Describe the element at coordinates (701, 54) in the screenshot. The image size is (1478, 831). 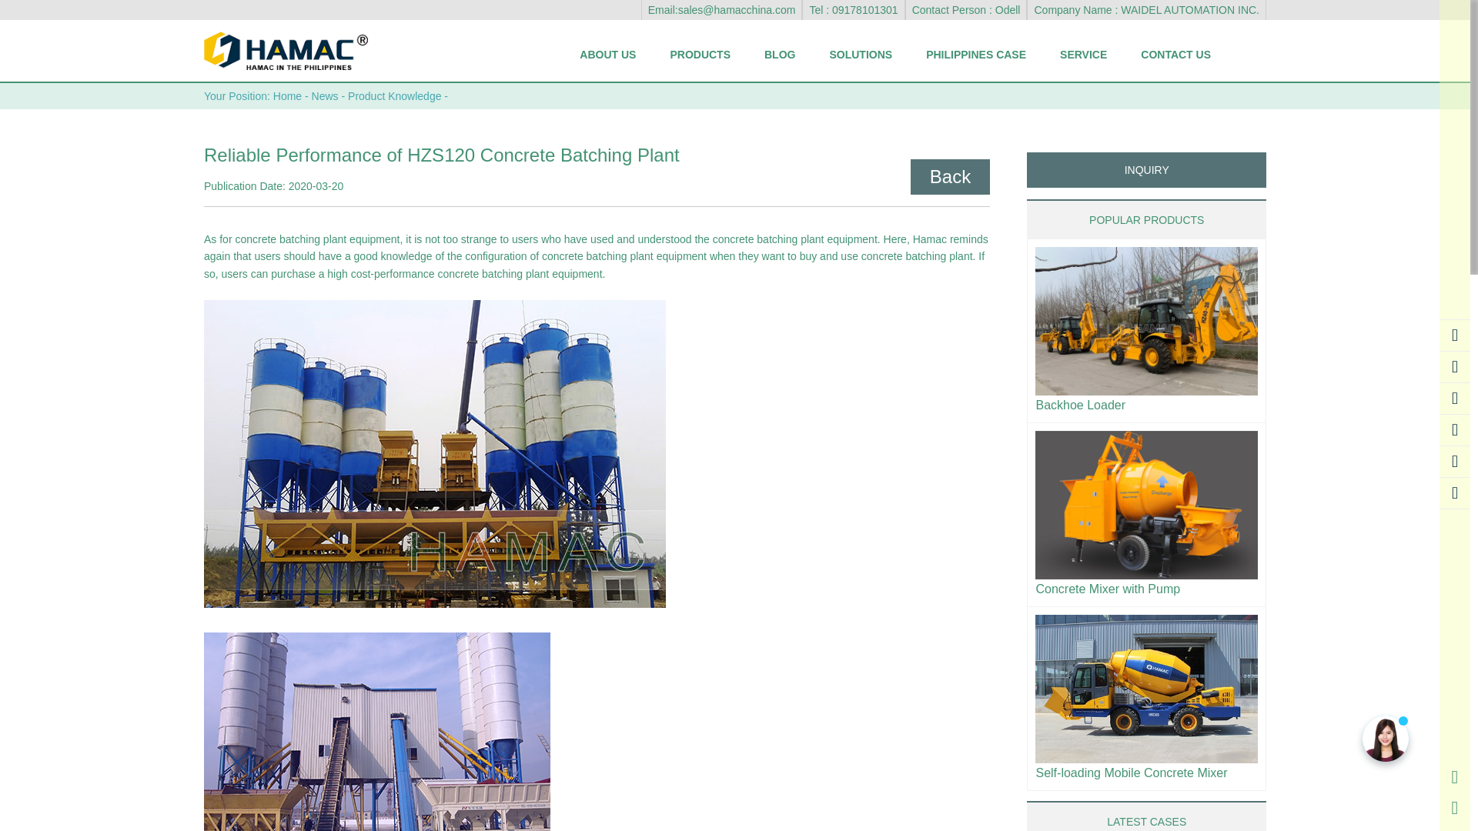
I see `PRODUCTS` at that location.